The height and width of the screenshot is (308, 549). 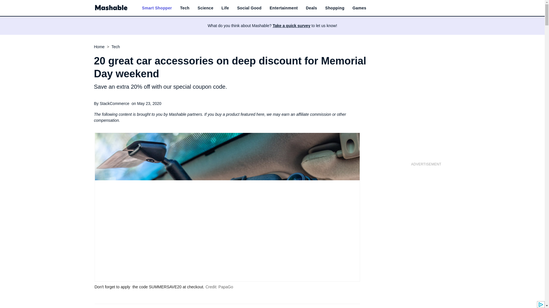 I want to click on Smart Shopper, so click(x=157, y=8).